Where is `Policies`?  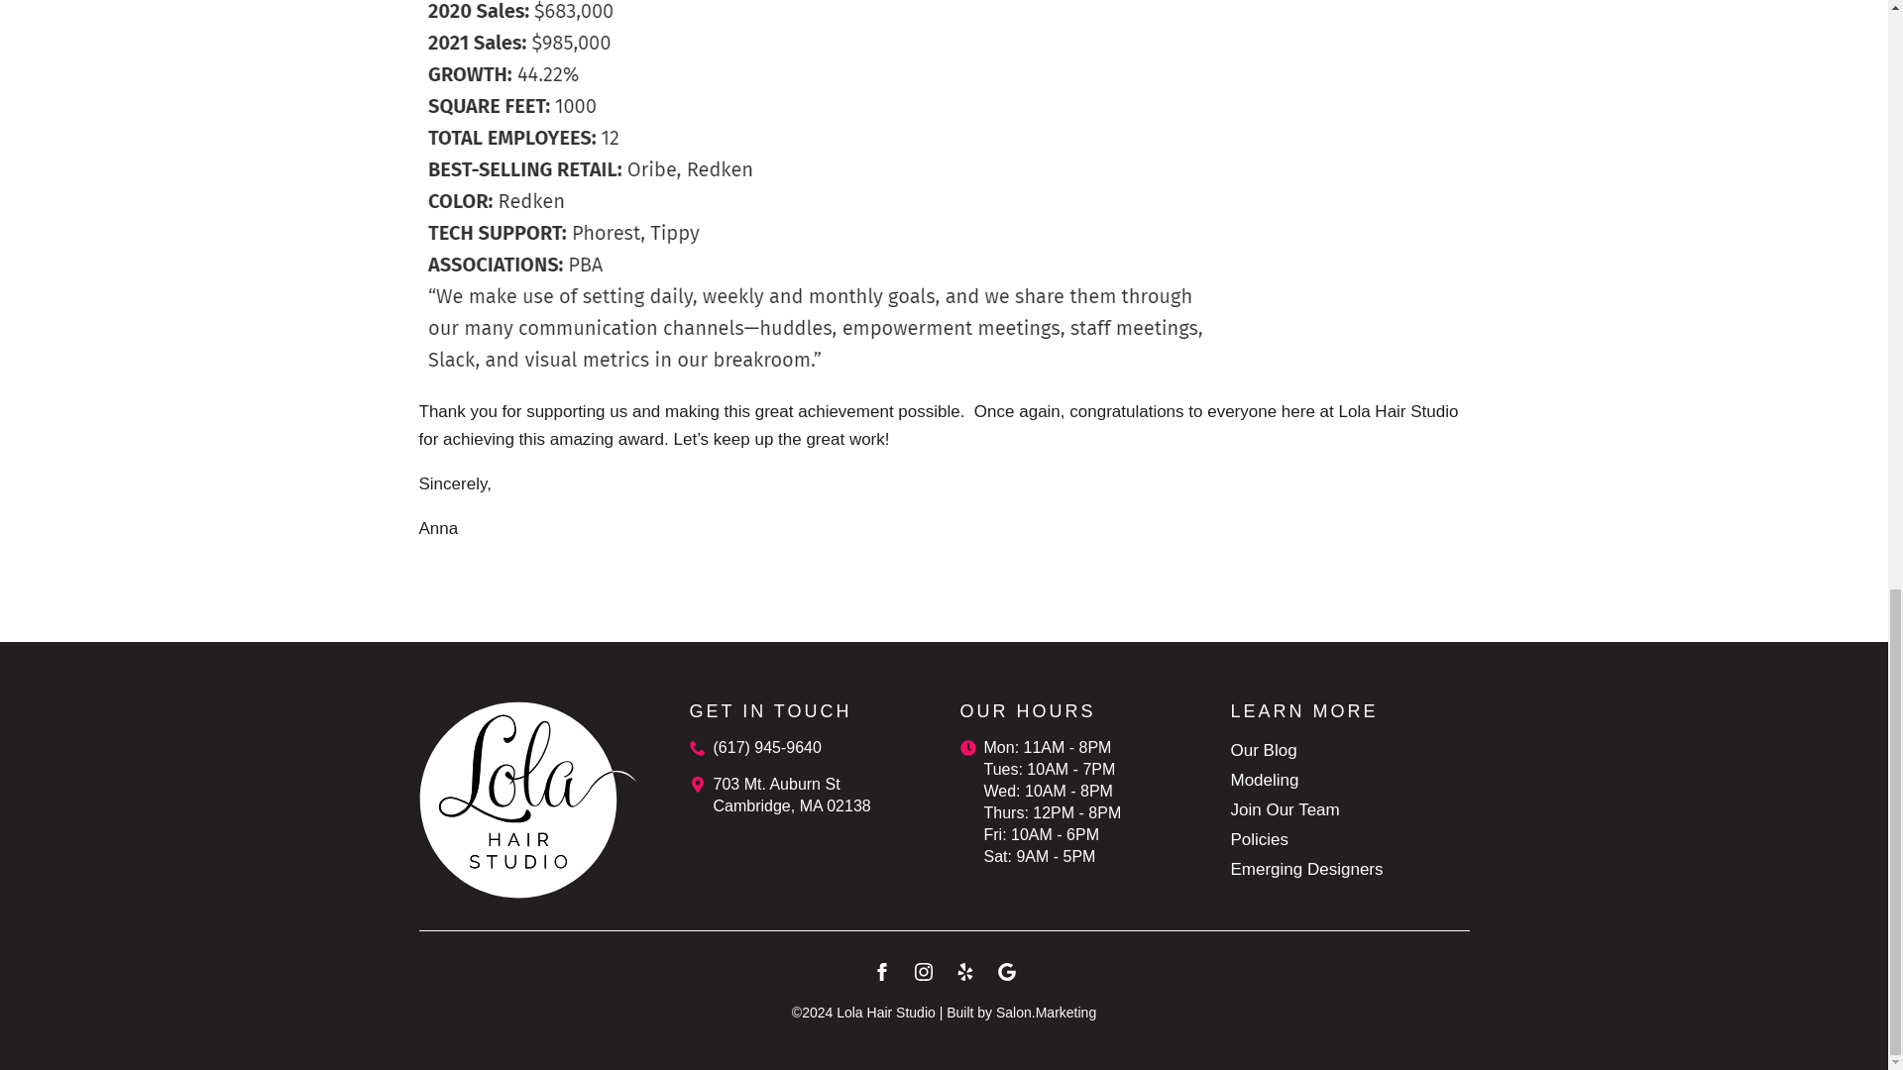 Policies is located at coordinates (1261, 839).